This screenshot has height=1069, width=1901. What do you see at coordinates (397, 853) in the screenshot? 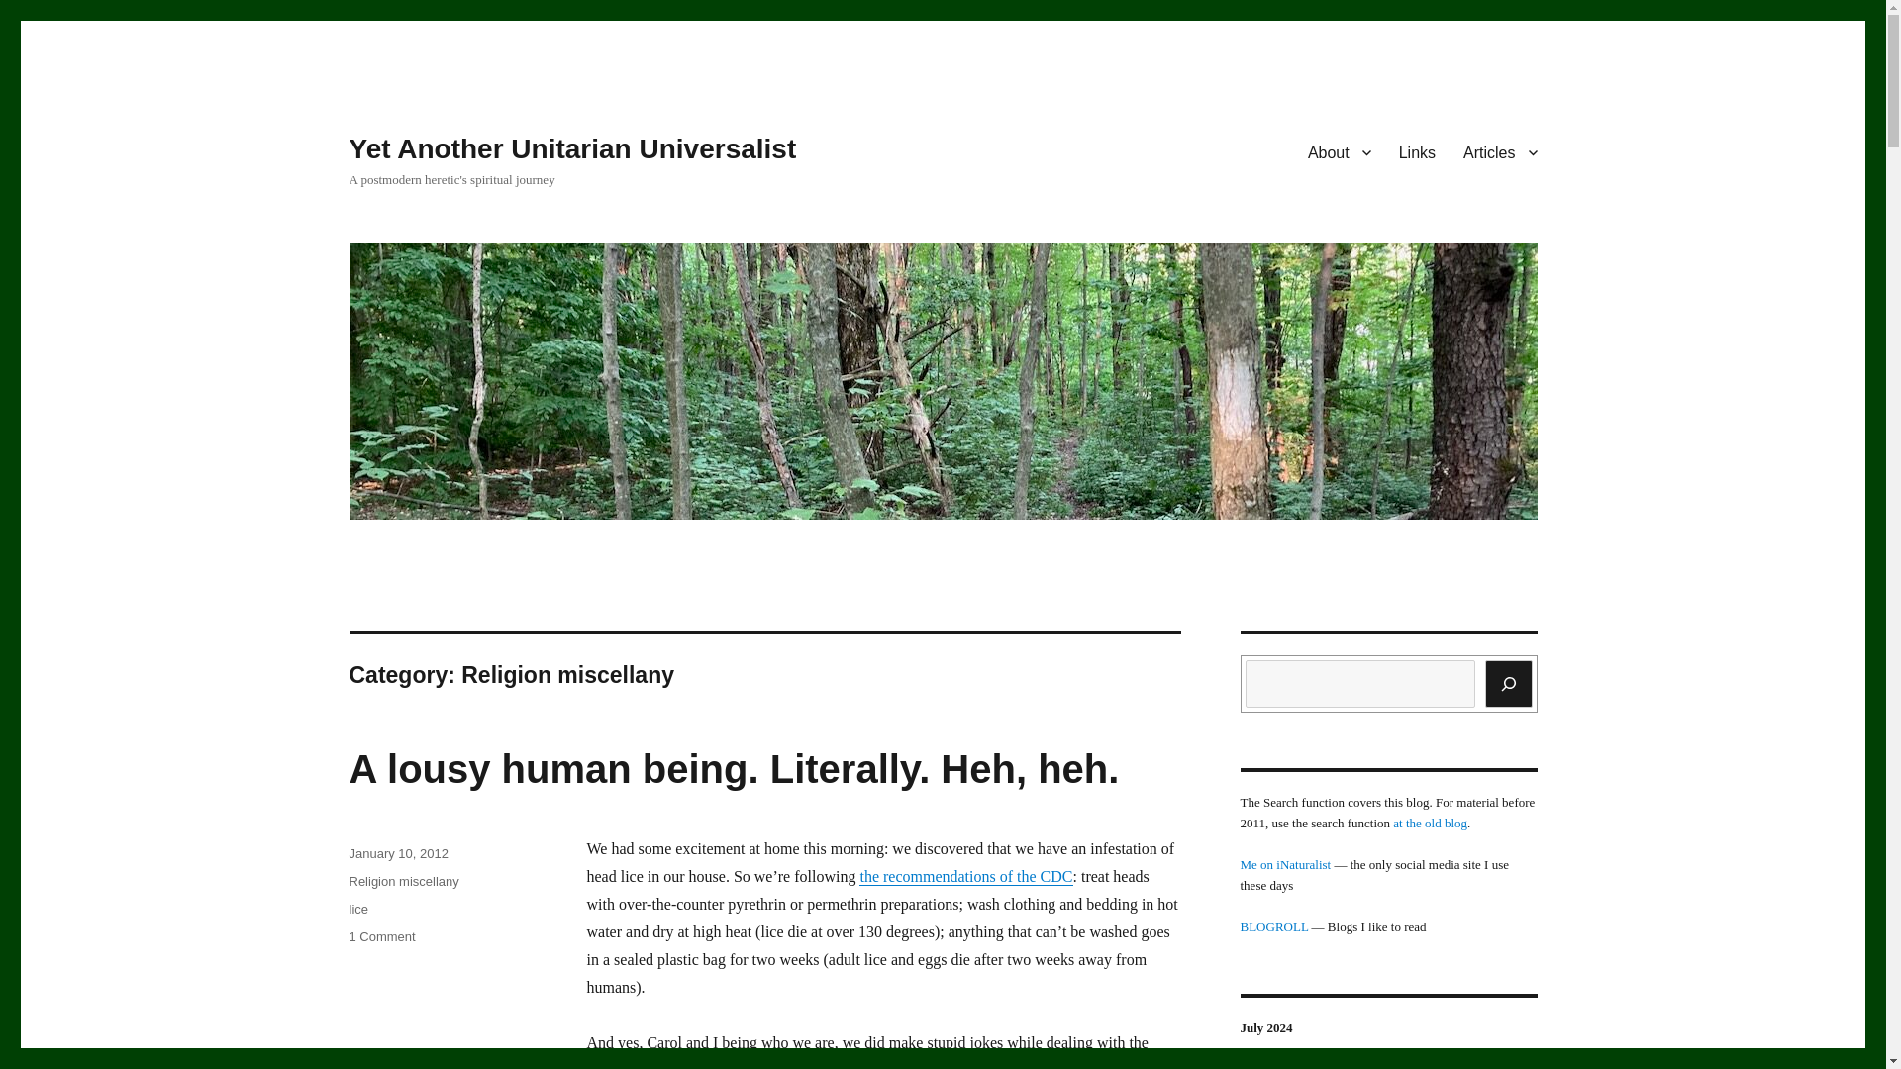
I see `January 10, 2012` at bounding box center [397, 853].